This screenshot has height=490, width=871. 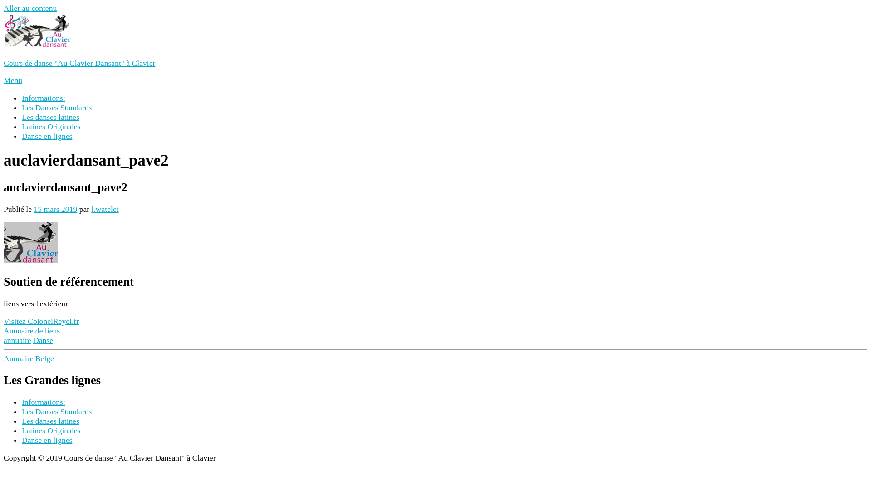 I want to click on Les Danses Standards, so click(x=57, y=108).